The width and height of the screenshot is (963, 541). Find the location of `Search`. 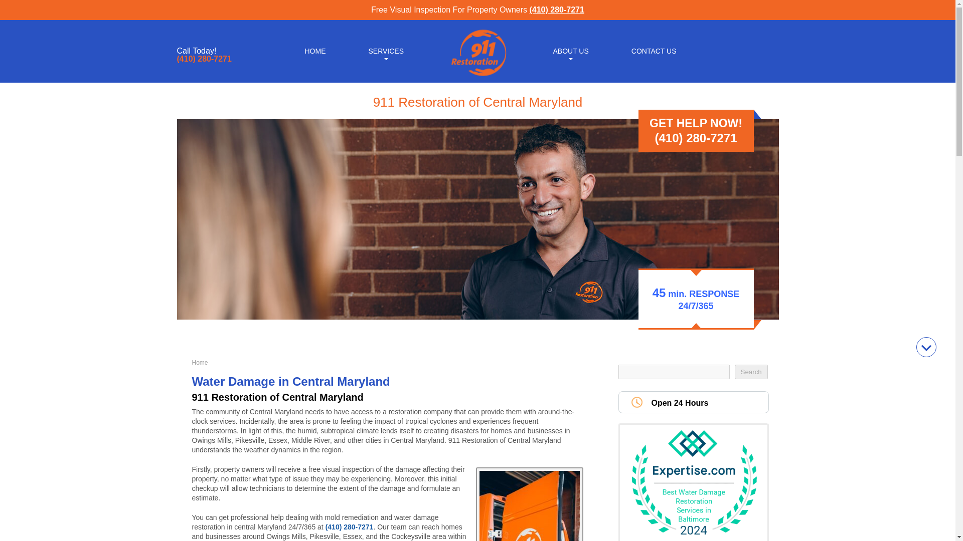

Search is located at coordinates (750, 372).